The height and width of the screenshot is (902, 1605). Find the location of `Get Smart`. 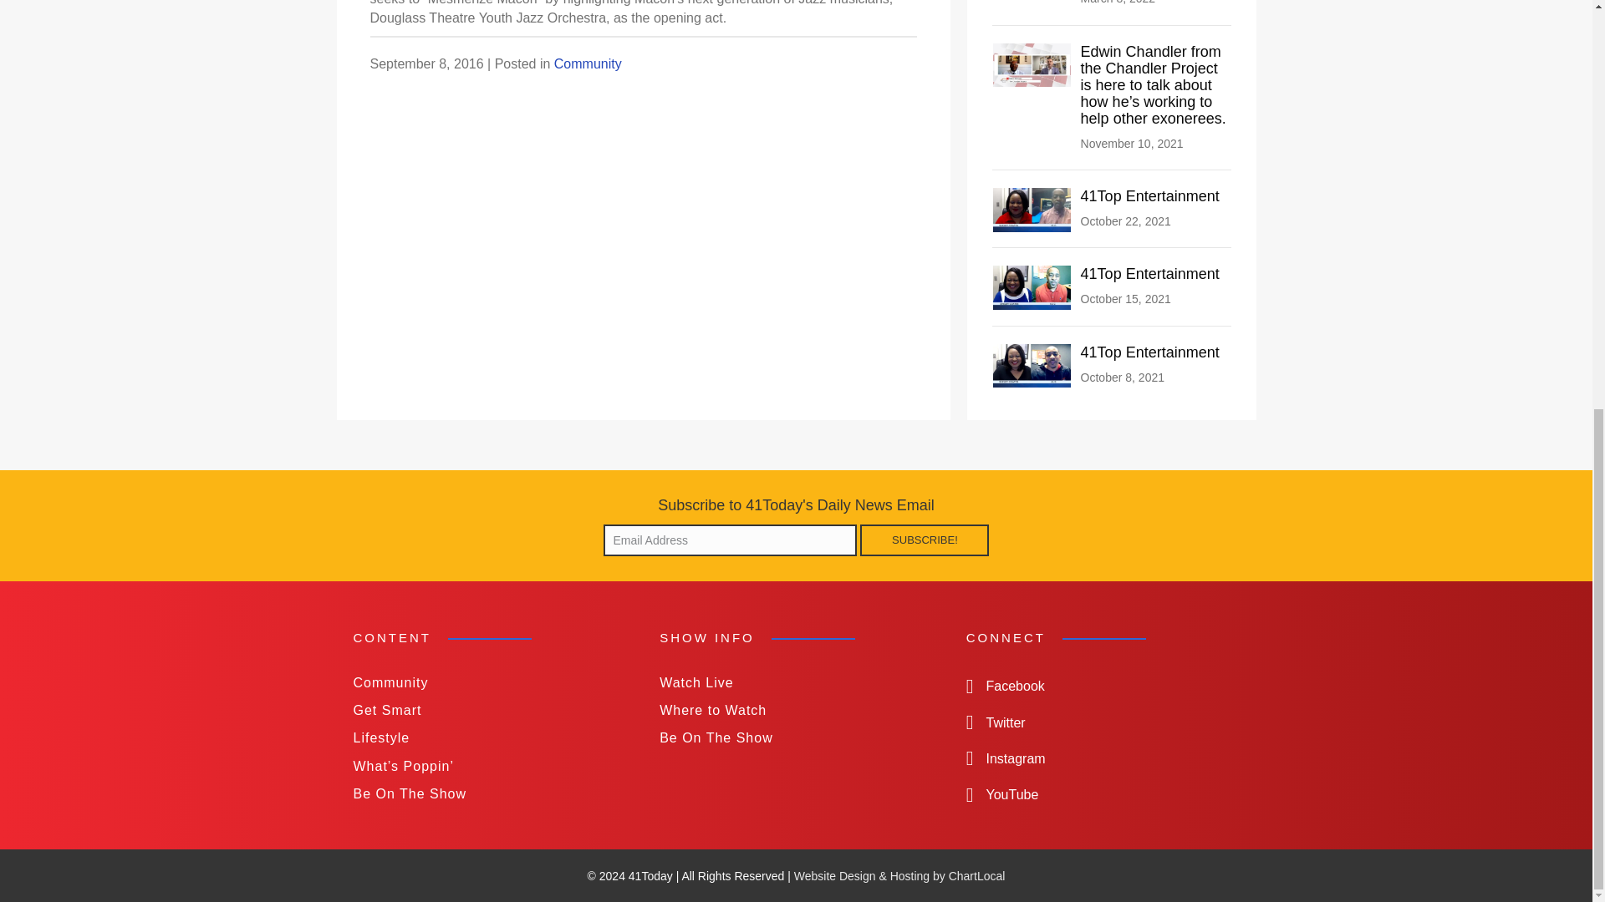

Get Smart is located at coordinates (489, 710).